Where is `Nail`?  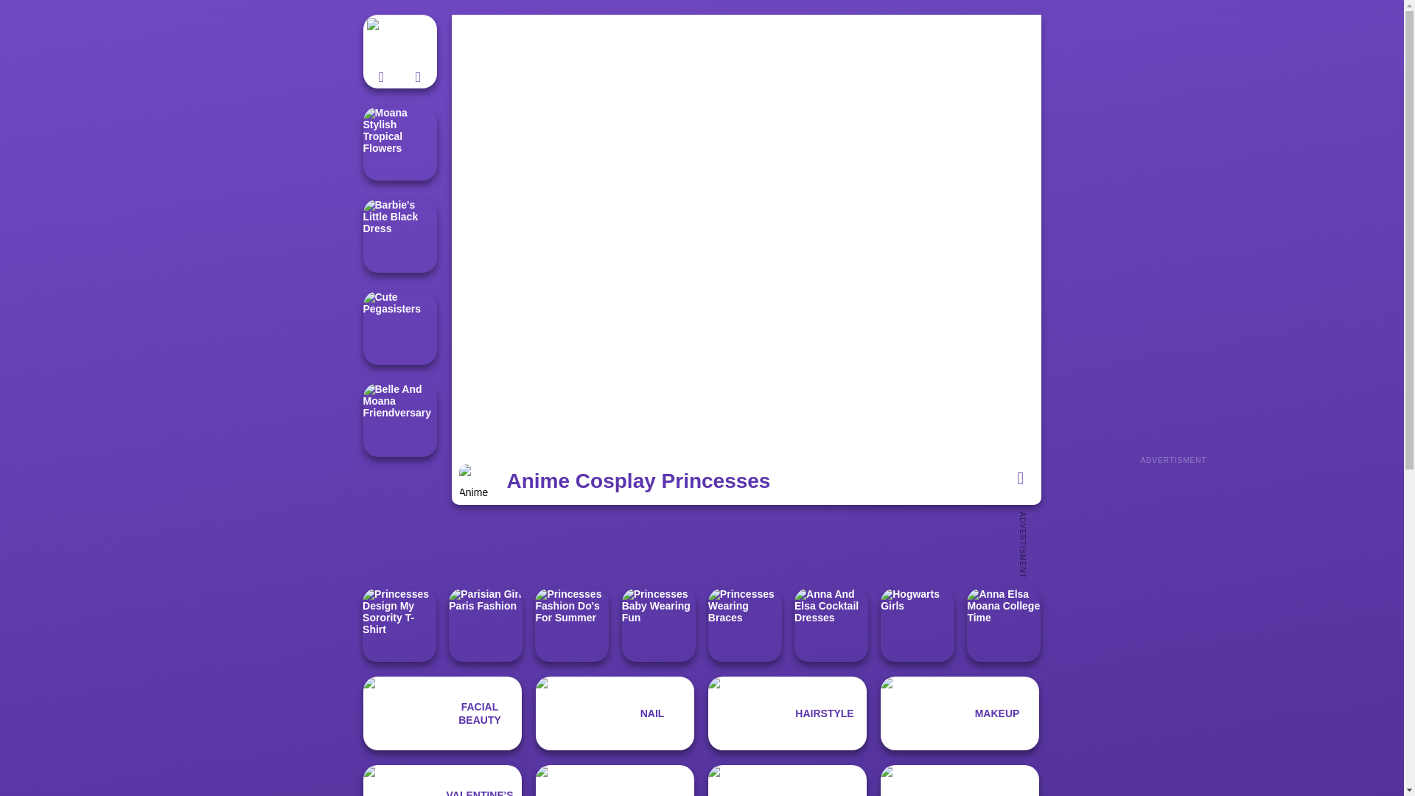
Nail is located at coordinates (615, 713).